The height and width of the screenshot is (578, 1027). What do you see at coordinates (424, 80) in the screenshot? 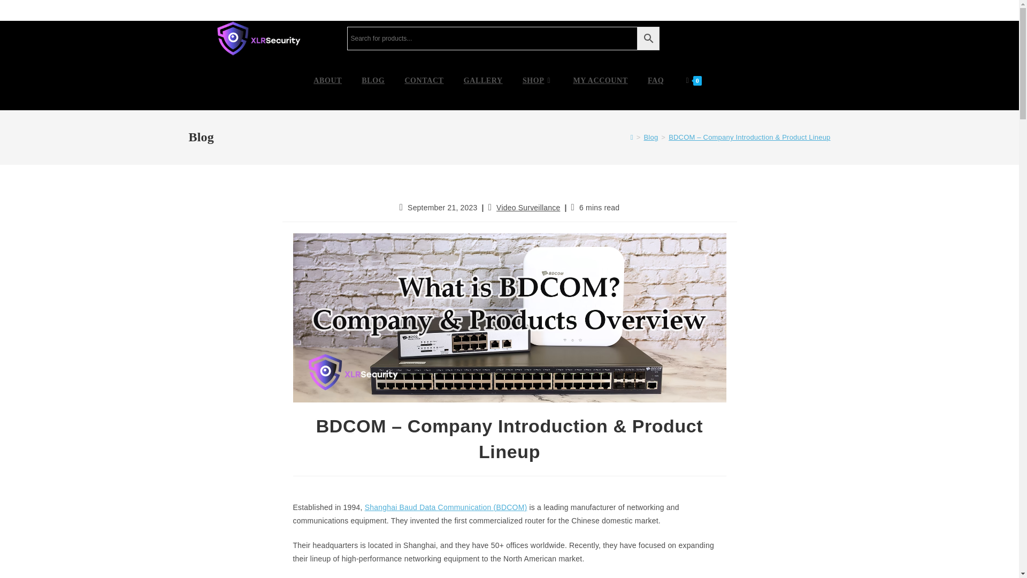
I see `CONTACT` at bounding box center [424, 80].